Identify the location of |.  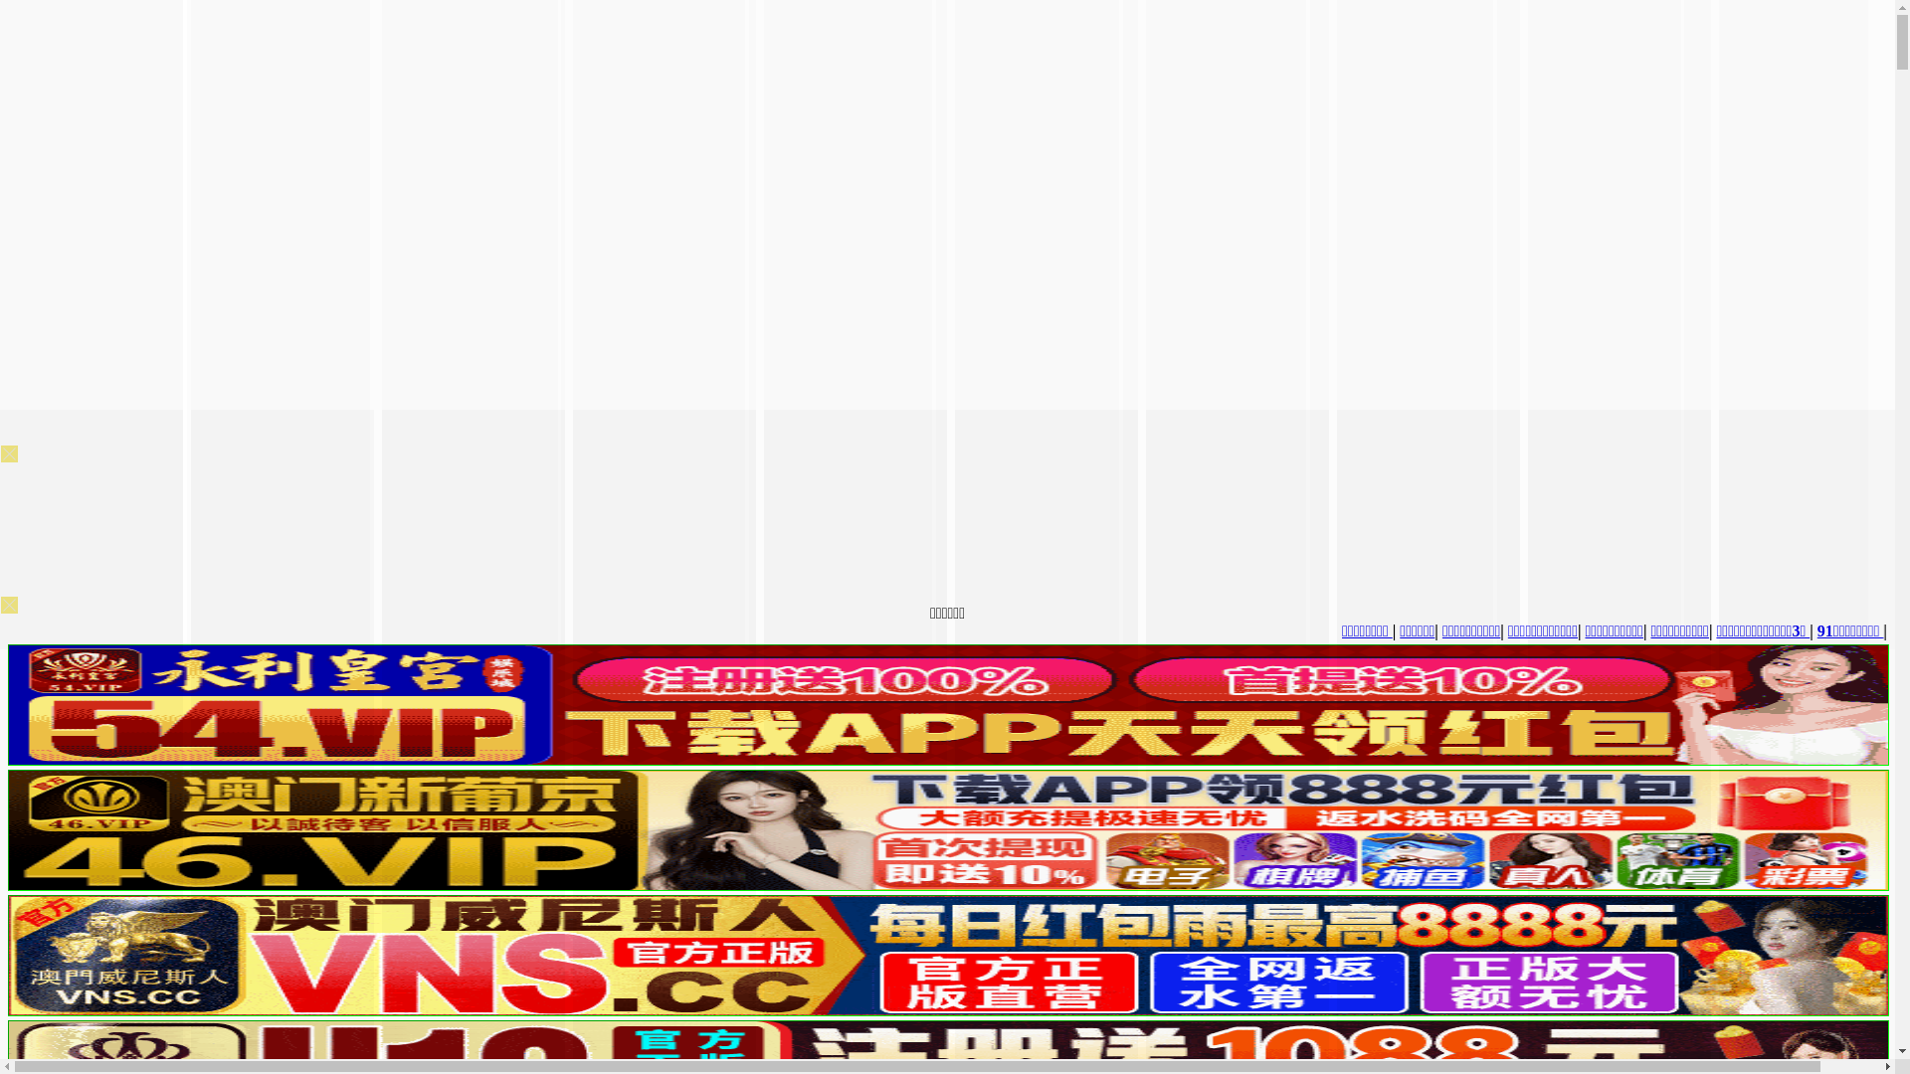
(1836, 630).